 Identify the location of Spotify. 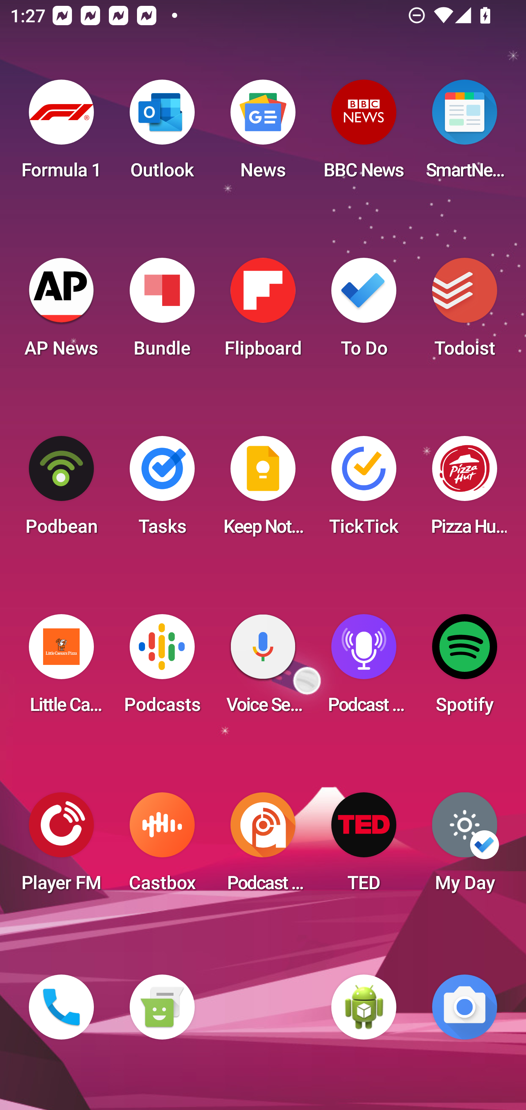
(465, 668).